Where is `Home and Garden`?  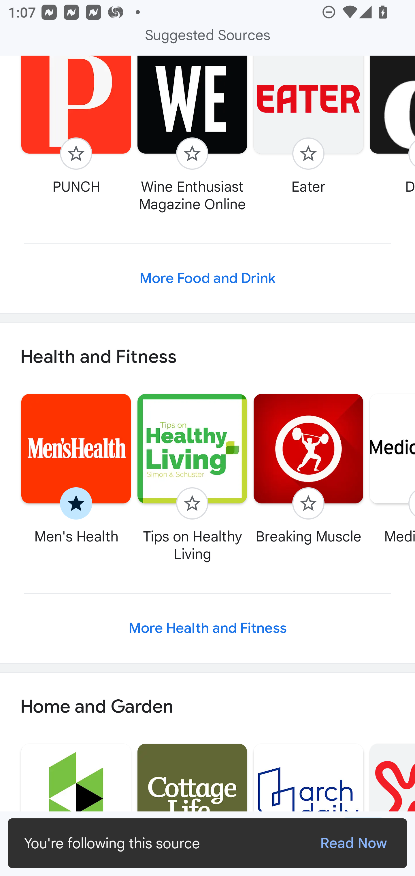
Home and Garden is located at coordinates (207, 706).